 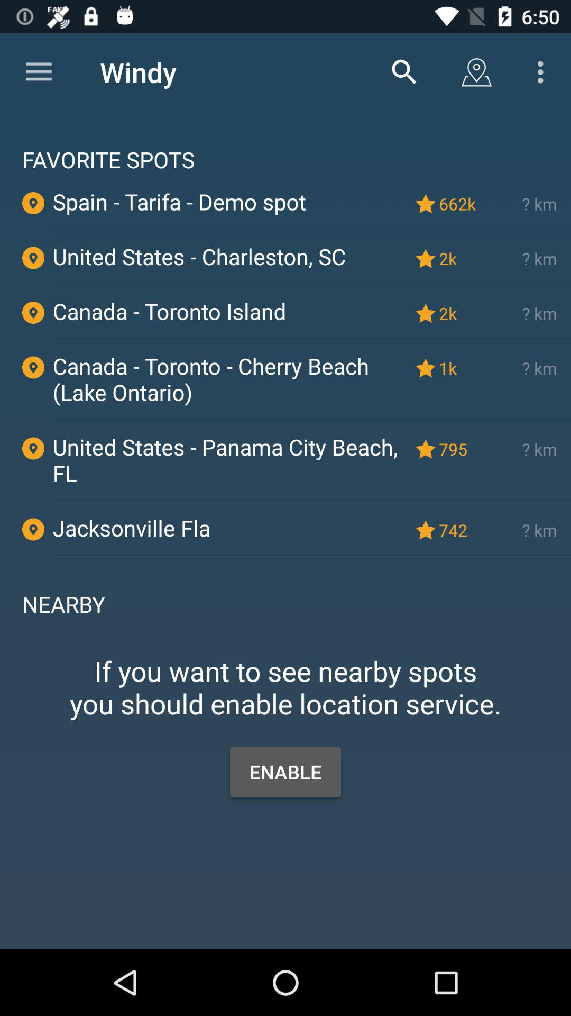 I want to click on press the icon above the canada - toronto island item, so click(x=312, y=284).